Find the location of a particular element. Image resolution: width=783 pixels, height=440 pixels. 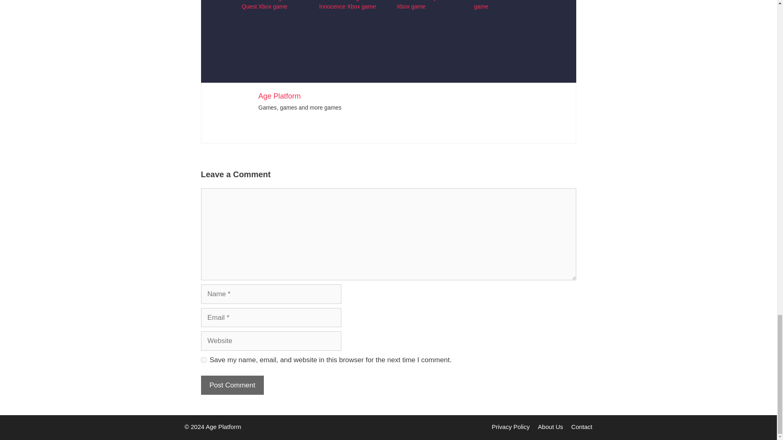

yes is located at coordinates (203, 359).